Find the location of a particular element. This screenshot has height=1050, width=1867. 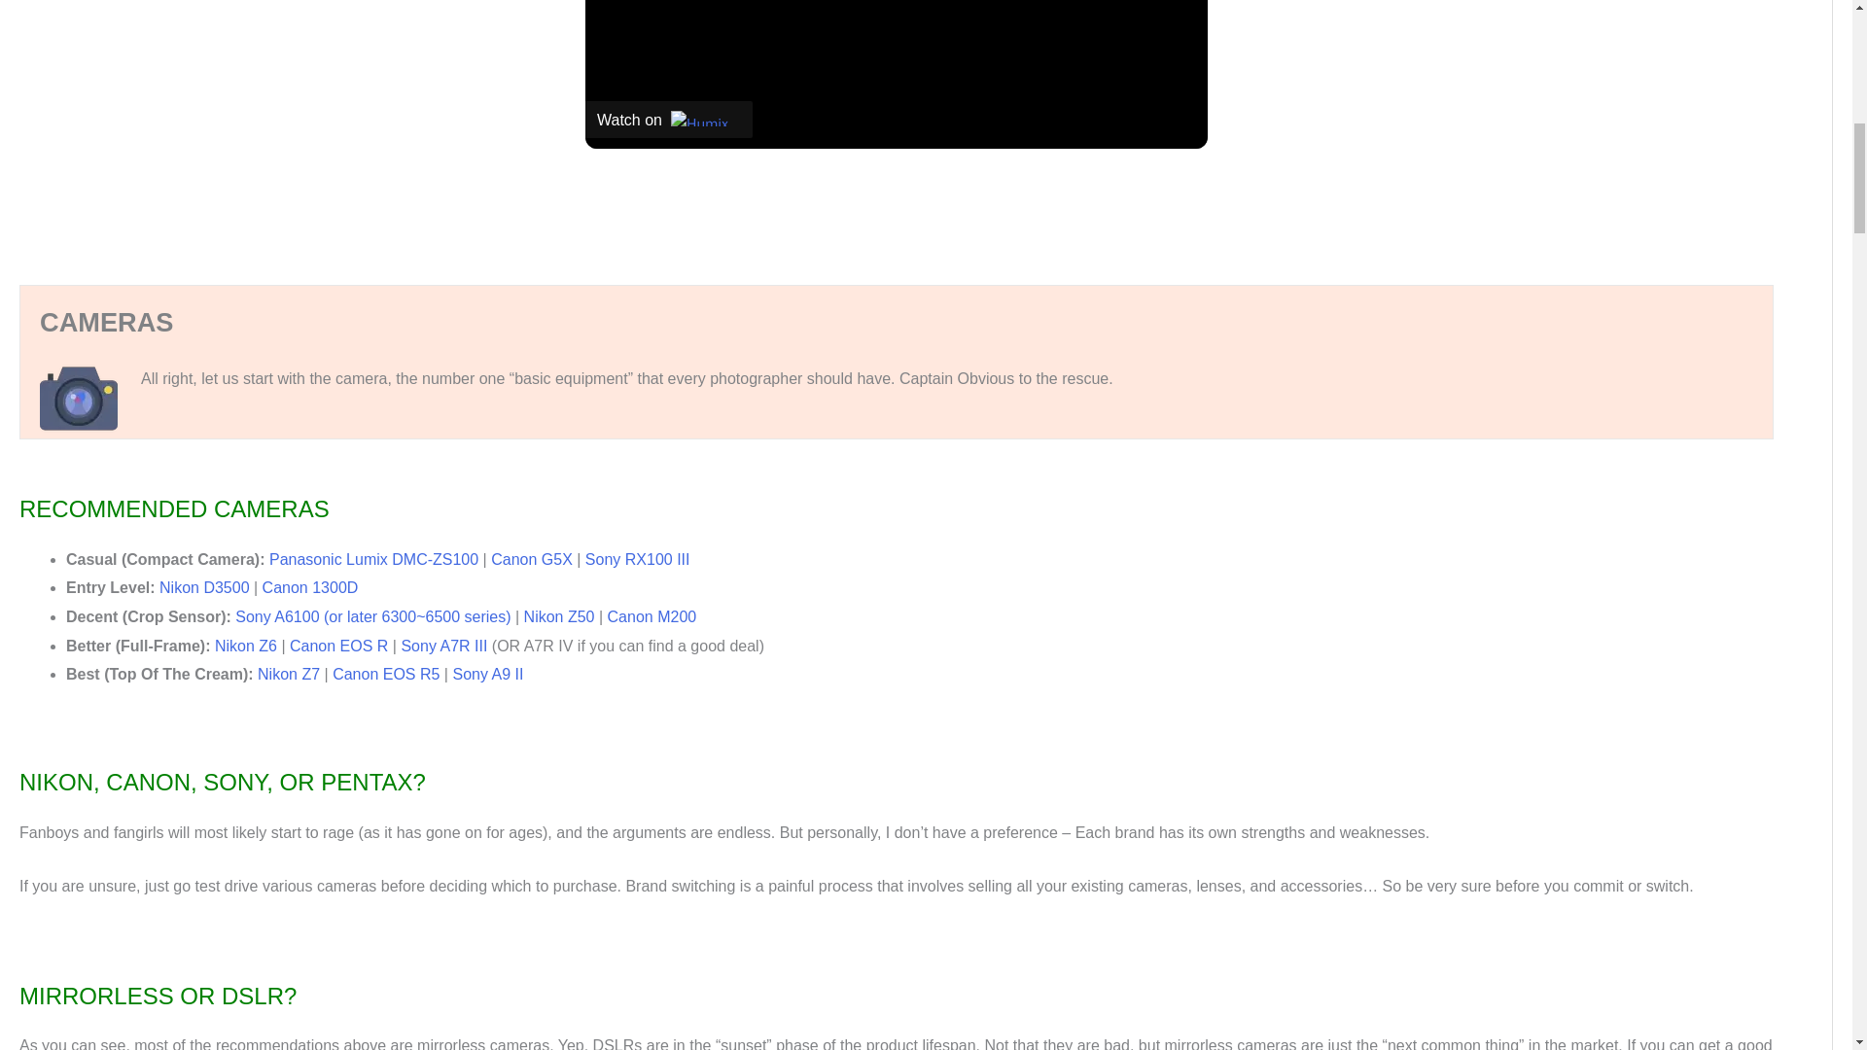

Canon 1300D is located at coordinates (310, 587).